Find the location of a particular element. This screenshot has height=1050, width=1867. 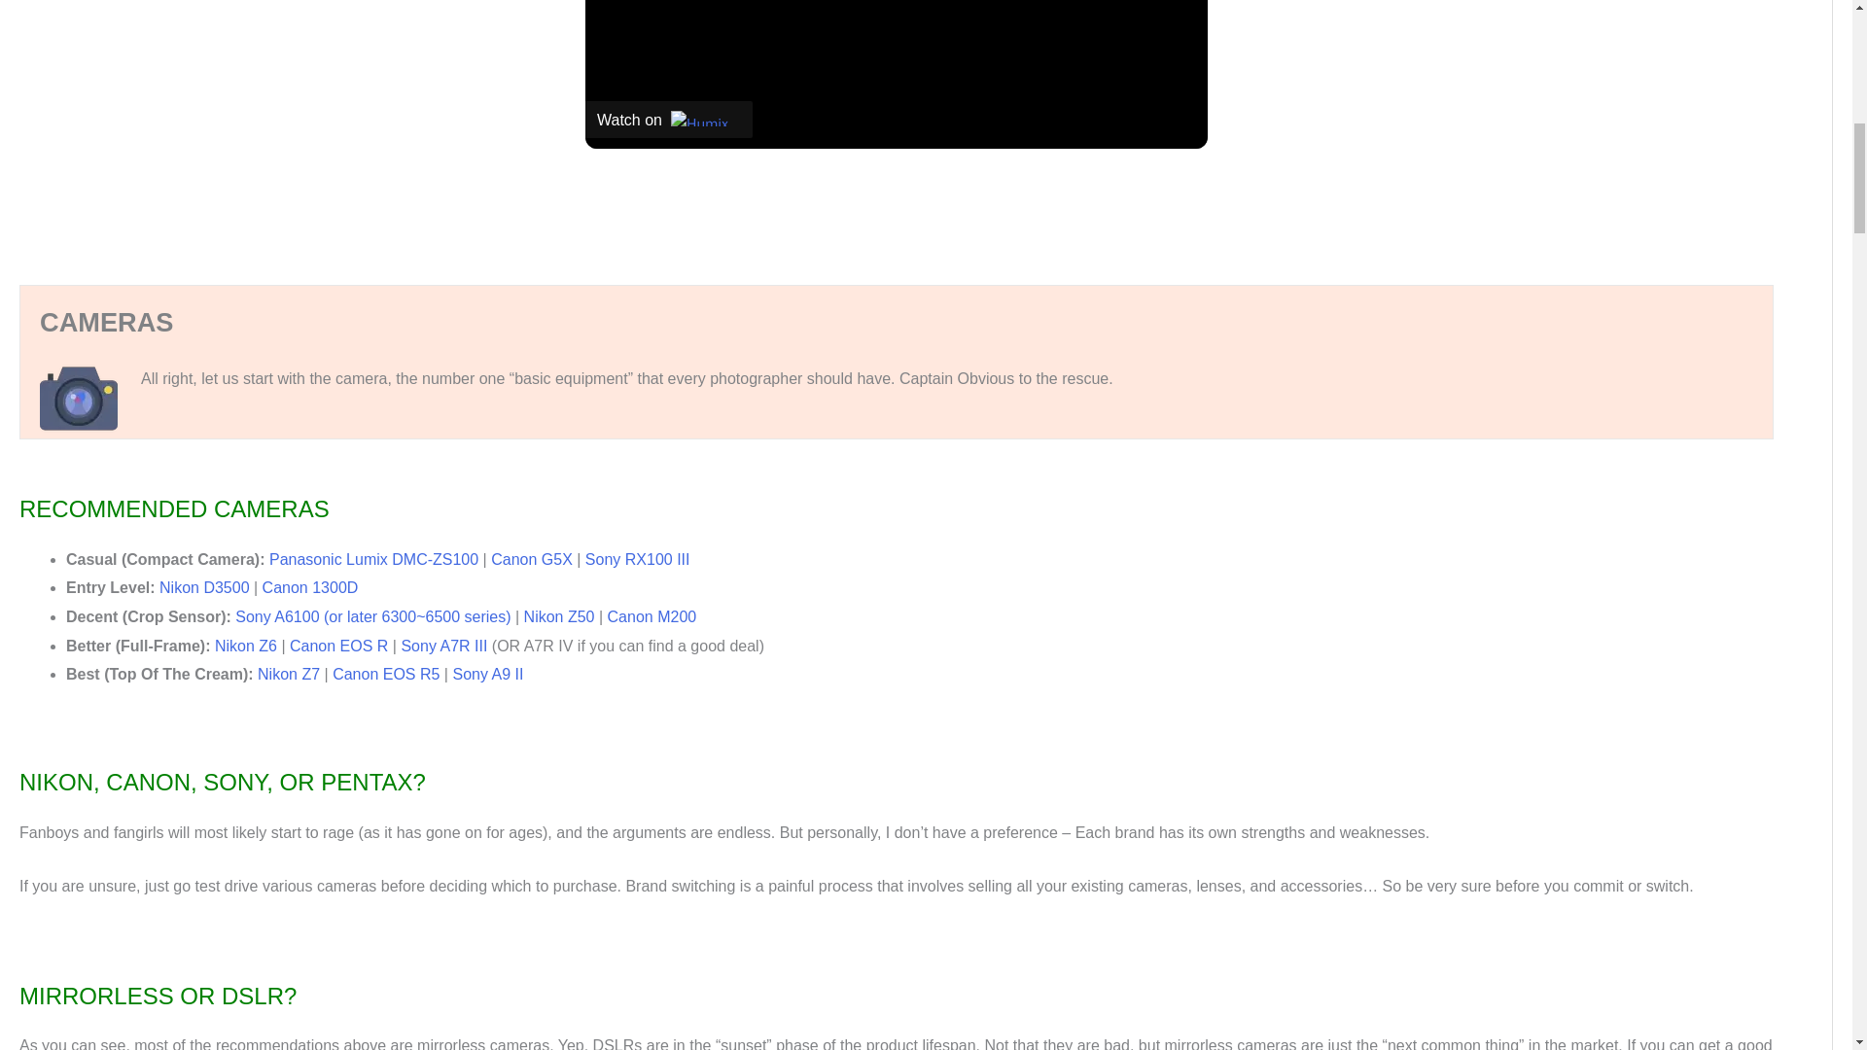

Canon 1300D is located at coordinates (310, 587).